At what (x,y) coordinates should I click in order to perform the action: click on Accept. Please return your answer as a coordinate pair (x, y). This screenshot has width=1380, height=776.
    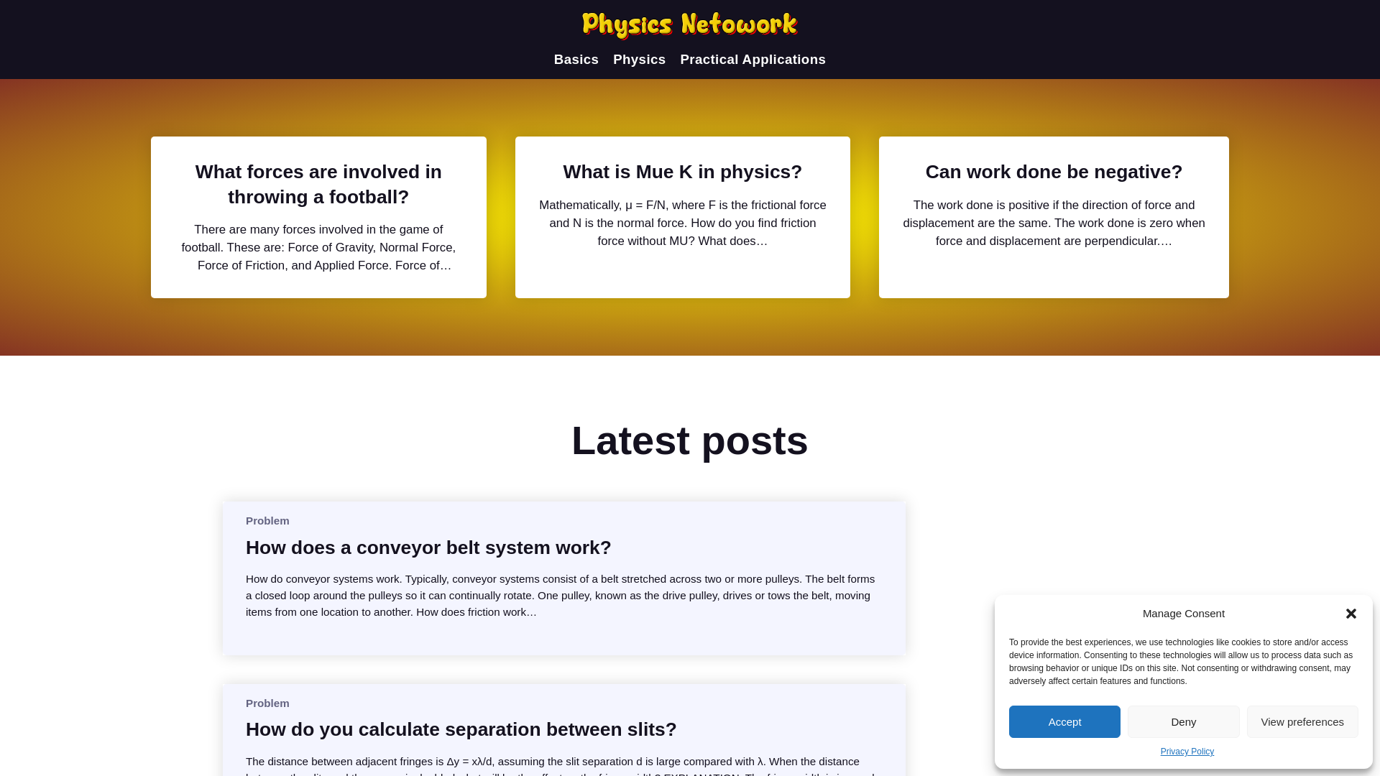
    Looking at the image, I should click on (1064, 721).